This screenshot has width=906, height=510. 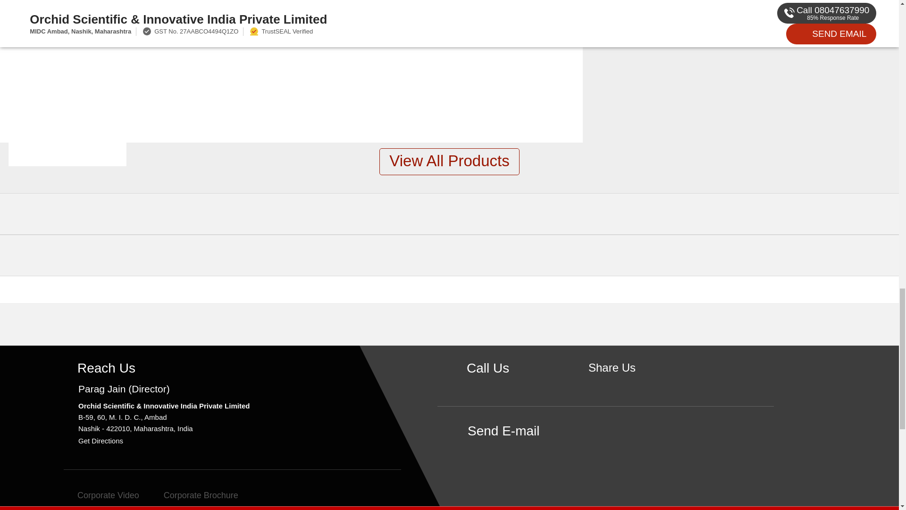 What do you see at coordinates (67, 42) in the screenshot?
I see `Metabolic Cages For Small Rodents` at bounding box center [67, 42].